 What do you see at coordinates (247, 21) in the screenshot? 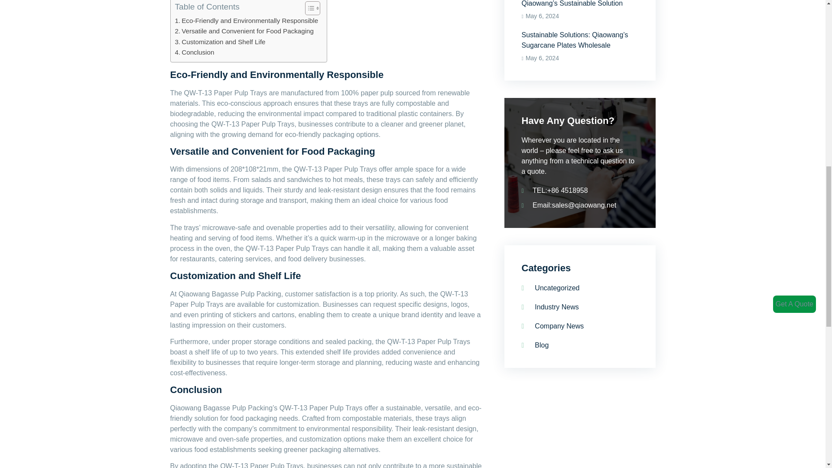
I see `Eco-Friendly and Environmentally Responsible` at bounding box center [247, 21].